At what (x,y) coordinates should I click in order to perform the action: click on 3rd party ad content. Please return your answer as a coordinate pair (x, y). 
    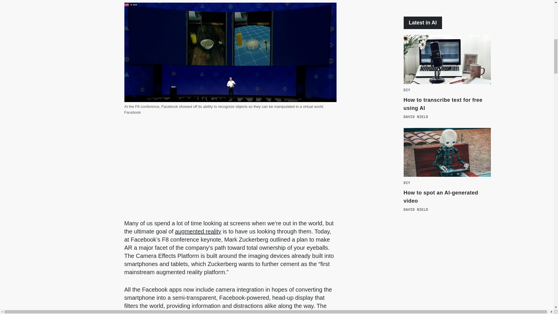
    Looking at the image, I should click on (447, 2).